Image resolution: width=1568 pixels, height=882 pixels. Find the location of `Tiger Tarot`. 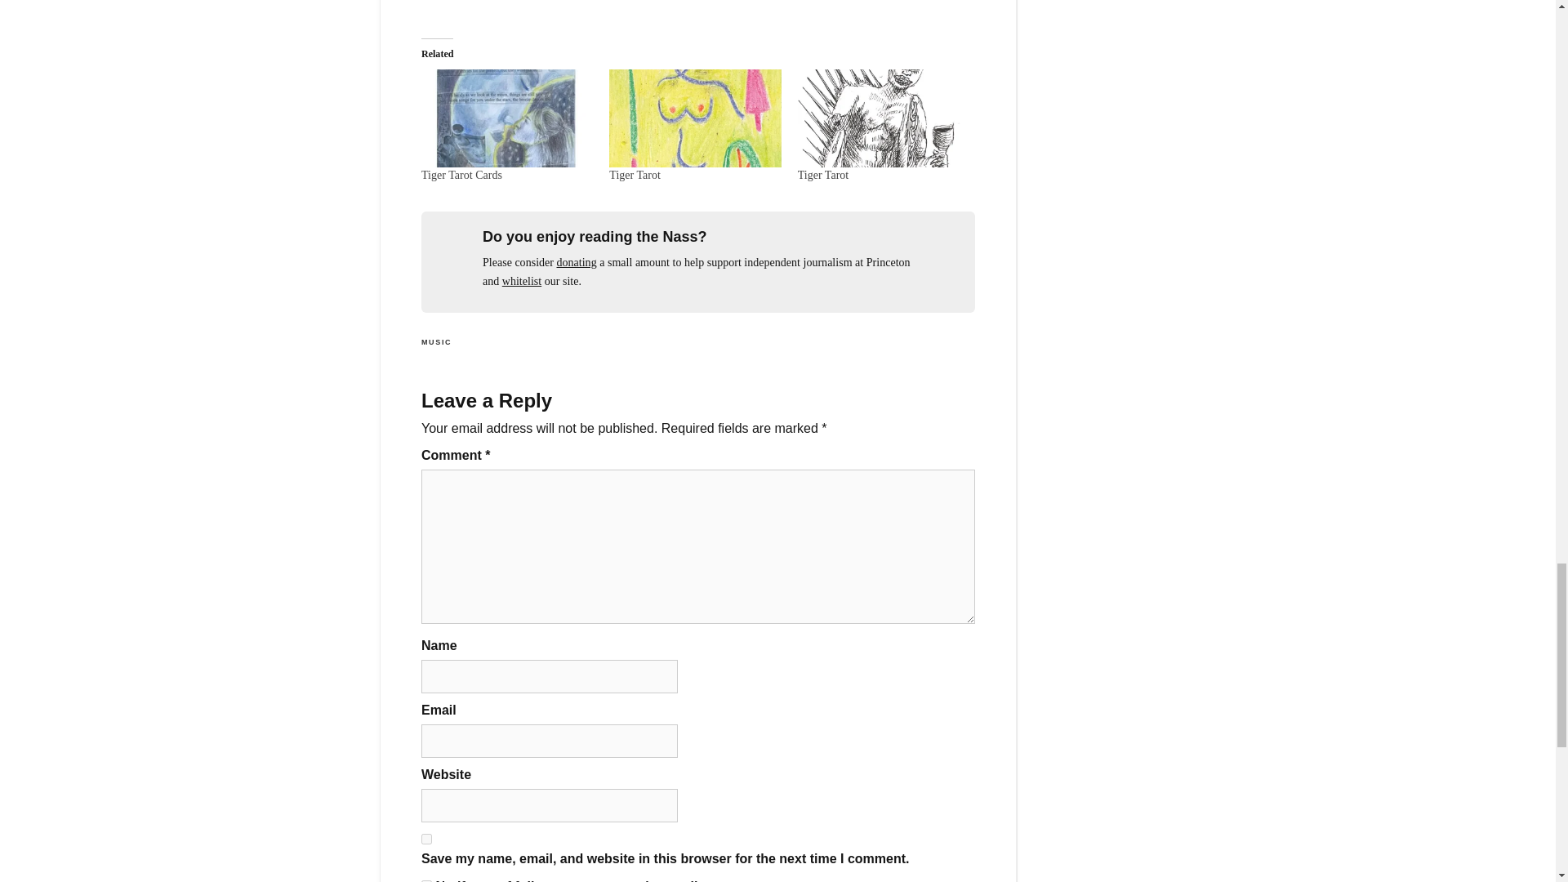

Tiger Tarot is located at coordinates (823, 175).